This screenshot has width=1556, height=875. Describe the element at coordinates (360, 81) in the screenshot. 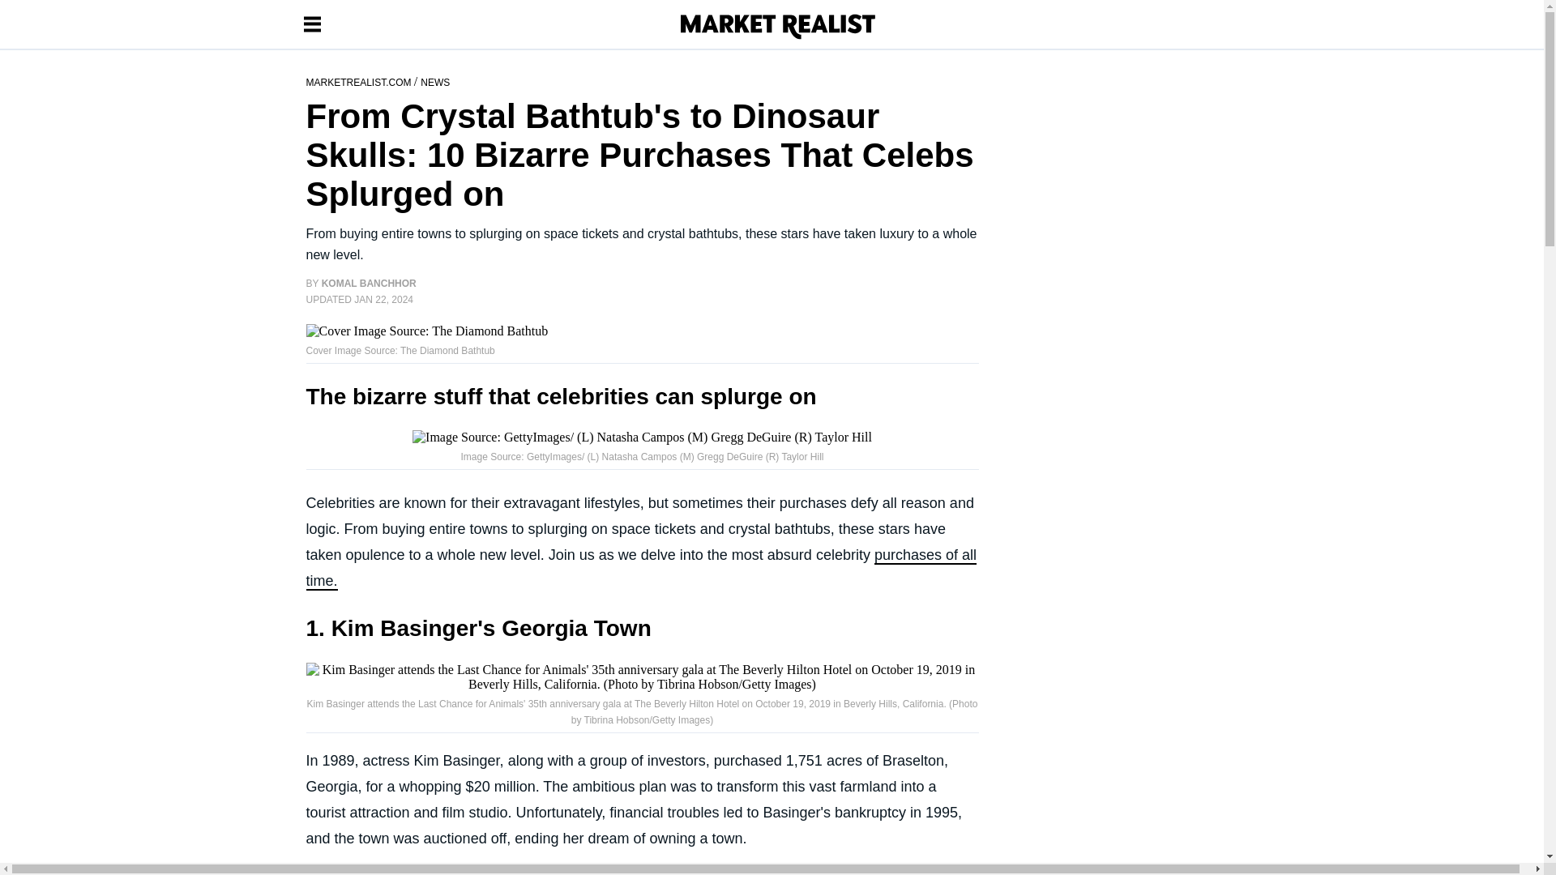

I see `MARKETREALIST.COM` at that location.